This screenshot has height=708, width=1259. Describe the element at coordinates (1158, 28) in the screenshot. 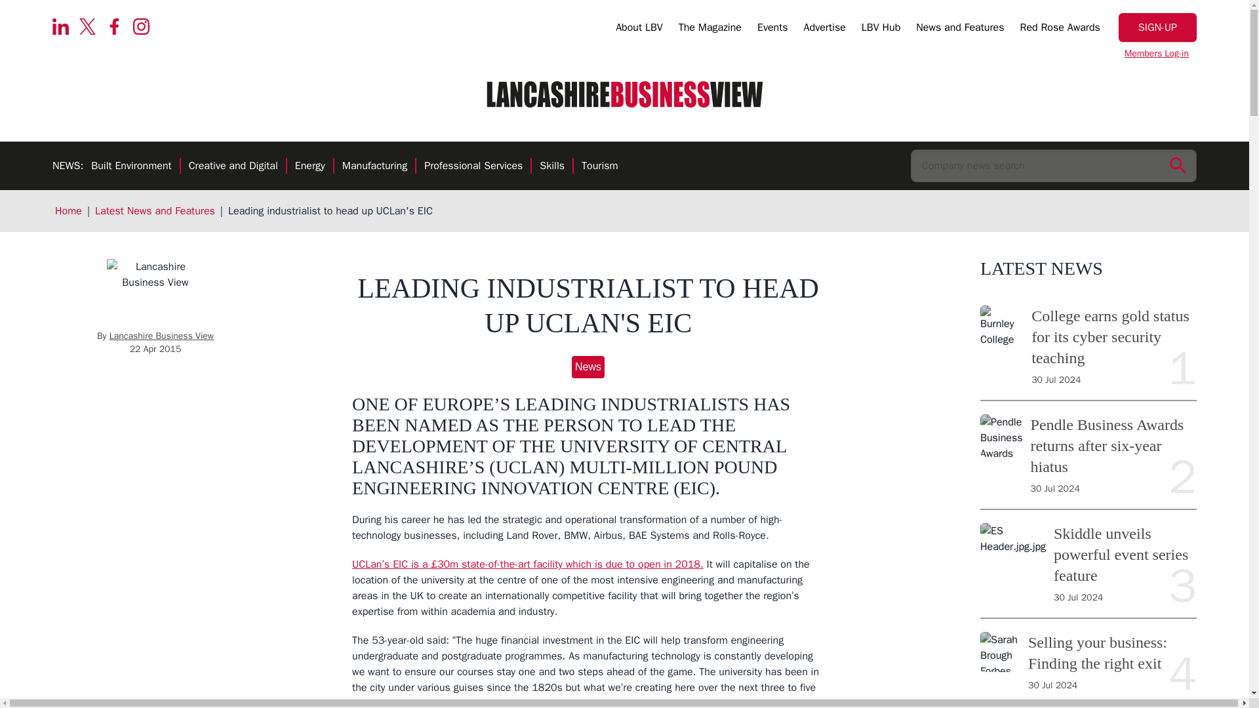

I see `SIGN-UP` at that location.